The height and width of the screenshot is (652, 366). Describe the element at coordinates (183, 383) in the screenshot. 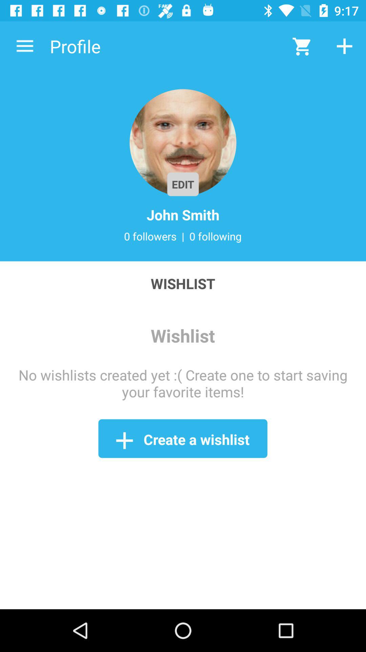

I see `scroll until no wishlists created icon` at that location.